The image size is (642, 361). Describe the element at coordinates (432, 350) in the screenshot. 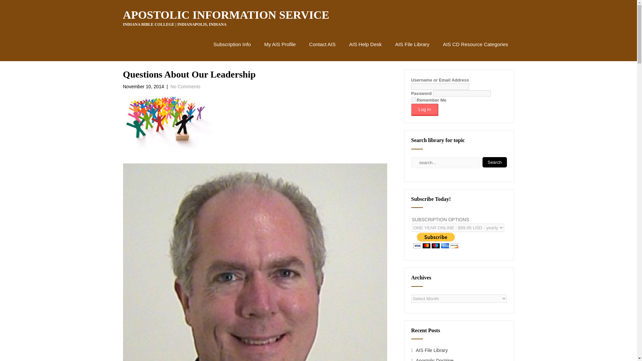

I see `AIS File Library` at that location.